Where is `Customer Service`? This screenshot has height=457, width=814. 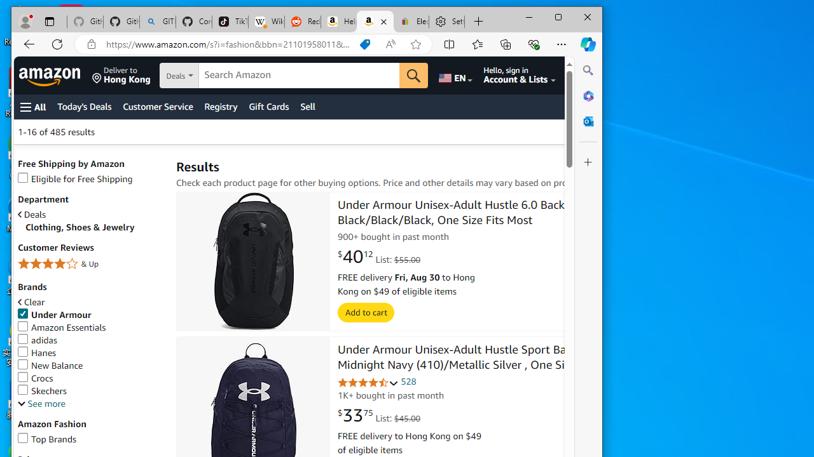 Customer Service is located at coordinates (158, 107).